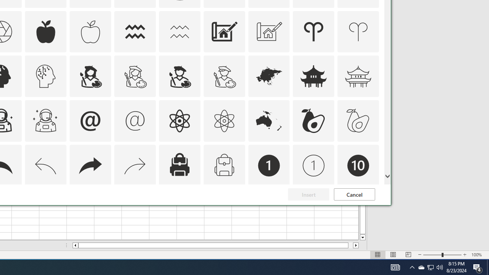 The image size is (489, 275). What do you see at coordinates (179, 76) in the screenshot?
I see `AutomationID: Icons_ArtistMale` at bounding box center [179, 76].